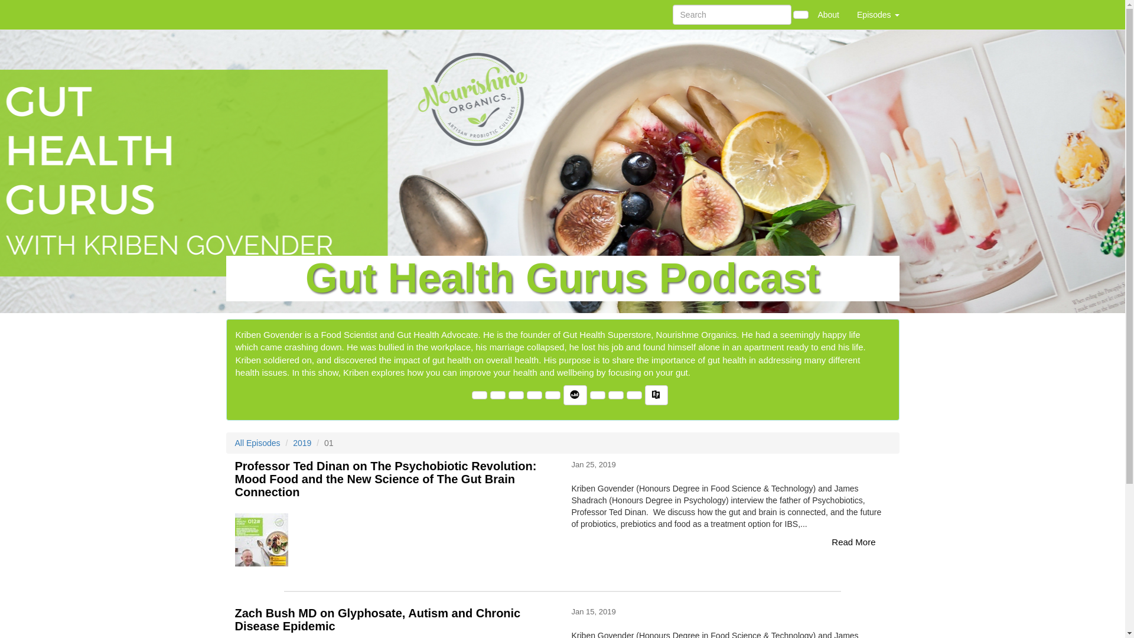 This screenshot has width=1134, height=638. Describe the element at coordinates (258, 443) in the screenshot. I see `All Episodes` at that location.